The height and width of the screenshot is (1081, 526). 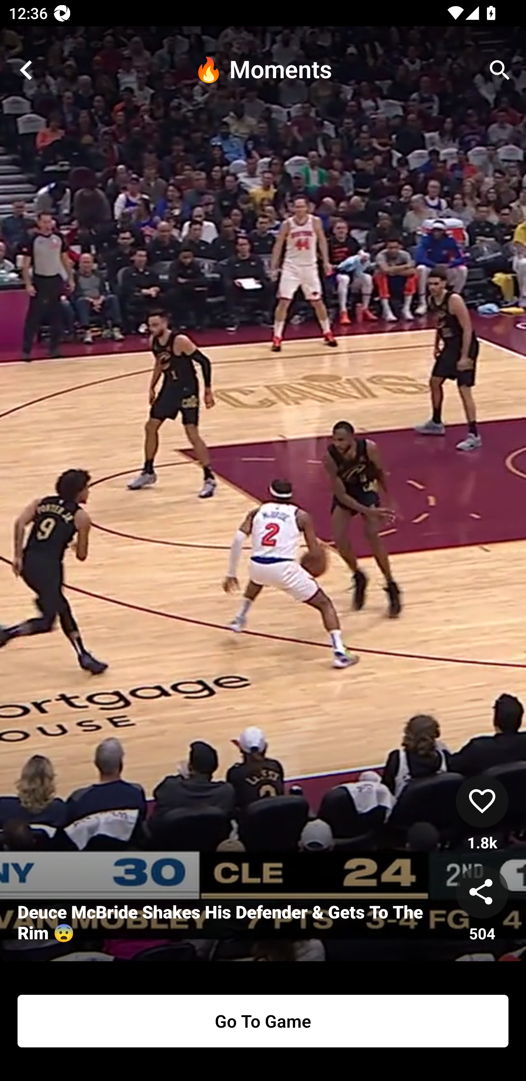 What do you see at coordinates (26, 70) in the screenshot?
I see `close` at bounding box center [26, 70].